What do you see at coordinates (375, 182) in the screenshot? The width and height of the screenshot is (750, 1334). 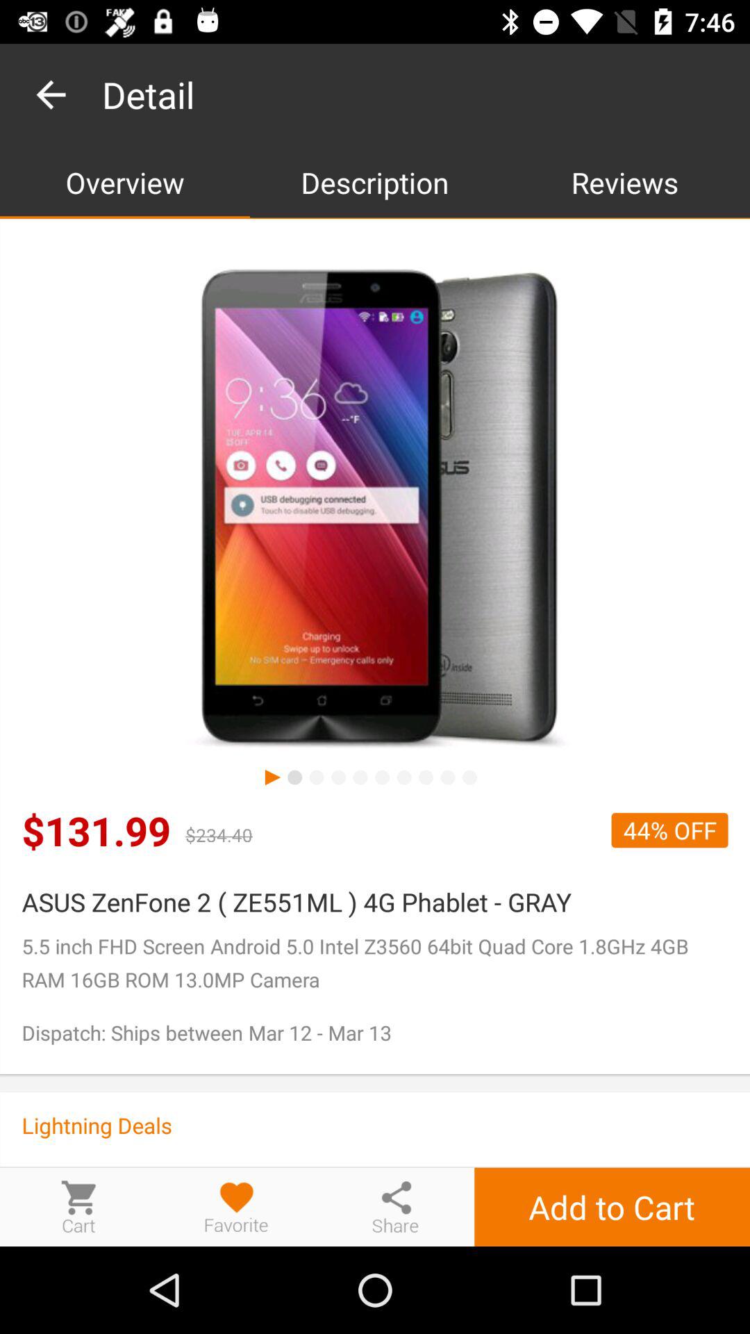 I see `turn off icon to the right of the overview item` at bounding box center [375, 182].